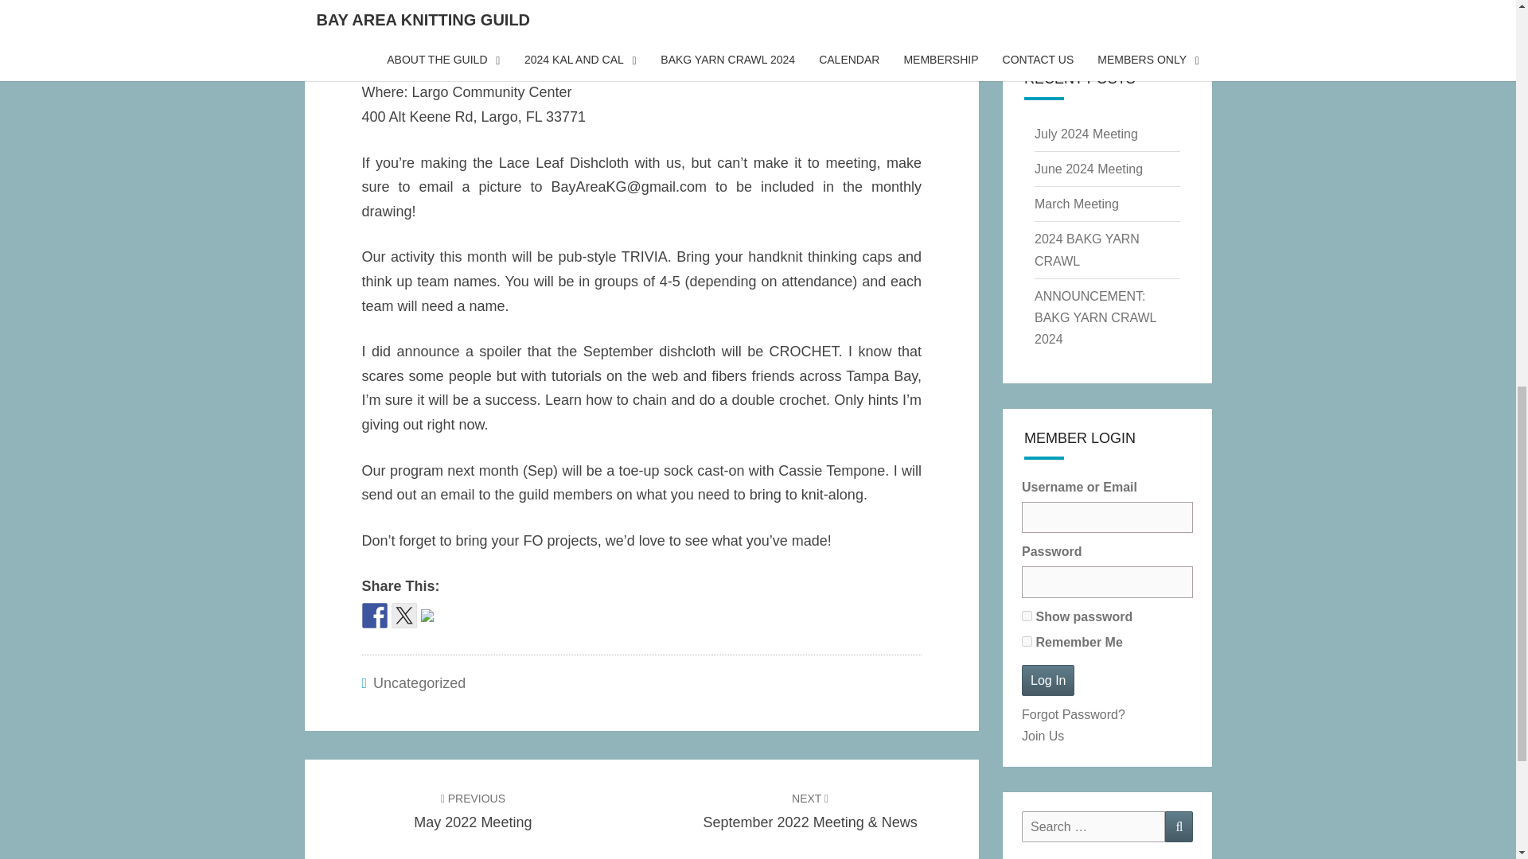 The width and height of the screenshot is (1528, 859). Describe the element at coordinates (1027, 616) in the screenshot. I see `on` at that location.